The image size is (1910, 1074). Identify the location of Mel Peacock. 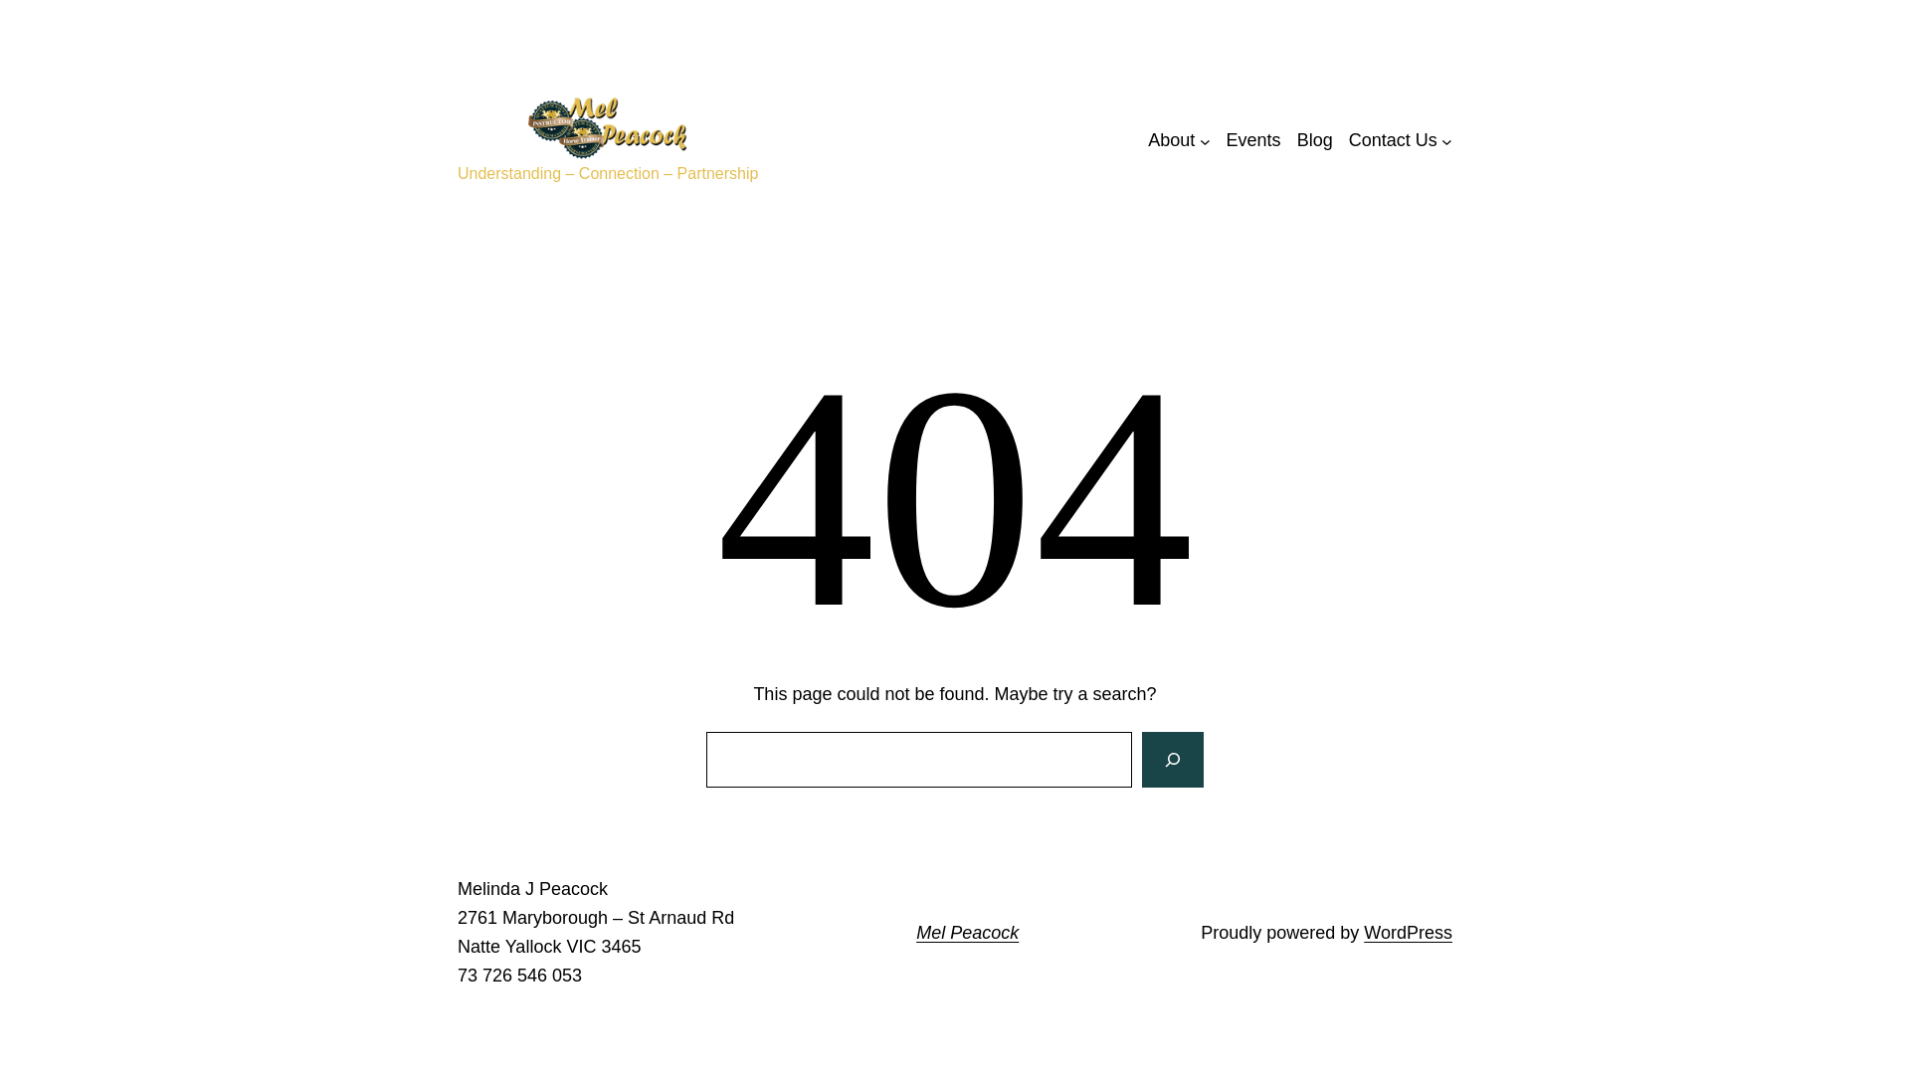
(967, 933).